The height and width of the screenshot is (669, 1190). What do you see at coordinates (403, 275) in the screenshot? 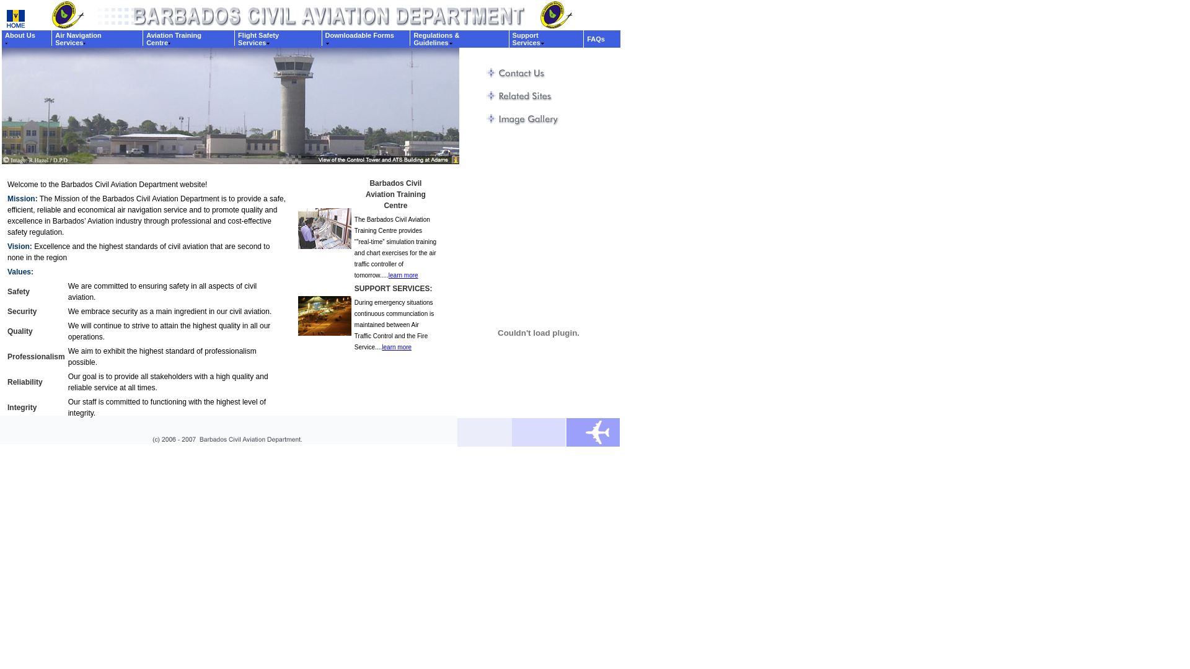
I see `learn more` at bounding box center [403, 275].